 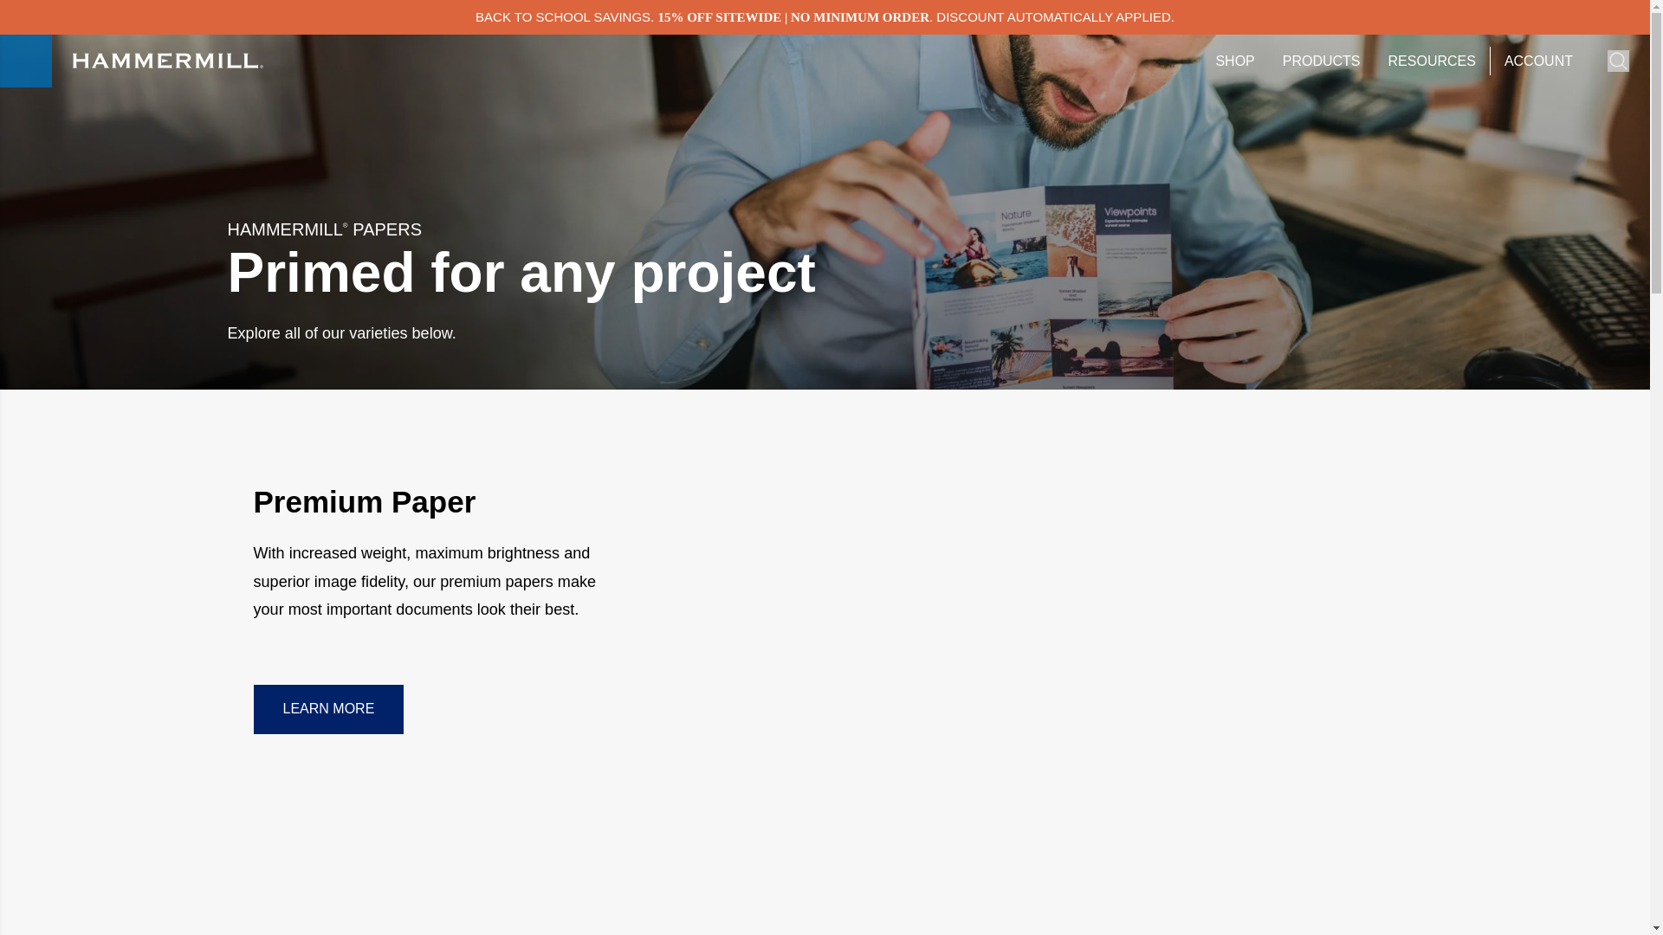 What do you see at coordinates (1538, 61) in the screenshot?
I see `ACCOUNT` at bounding box center [1538, 61].